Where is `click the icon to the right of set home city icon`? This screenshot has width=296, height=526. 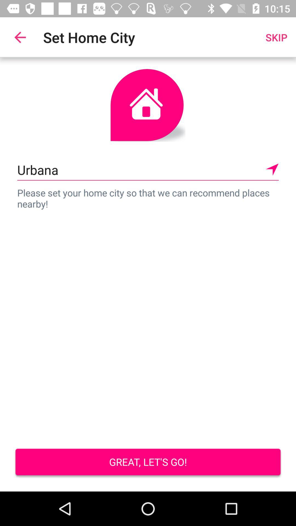
click the icon to the right of set home city icon is located at coordinates (276, 37).